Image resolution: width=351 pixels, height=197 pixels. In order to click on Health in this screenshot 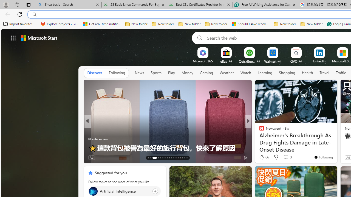, I will do `click(307, 73)`.